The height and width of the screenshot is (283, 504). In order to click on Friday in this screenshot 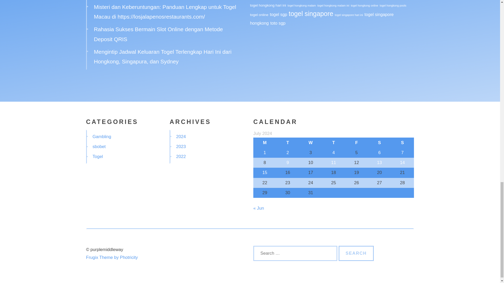, I will do `click(356, 142)`.